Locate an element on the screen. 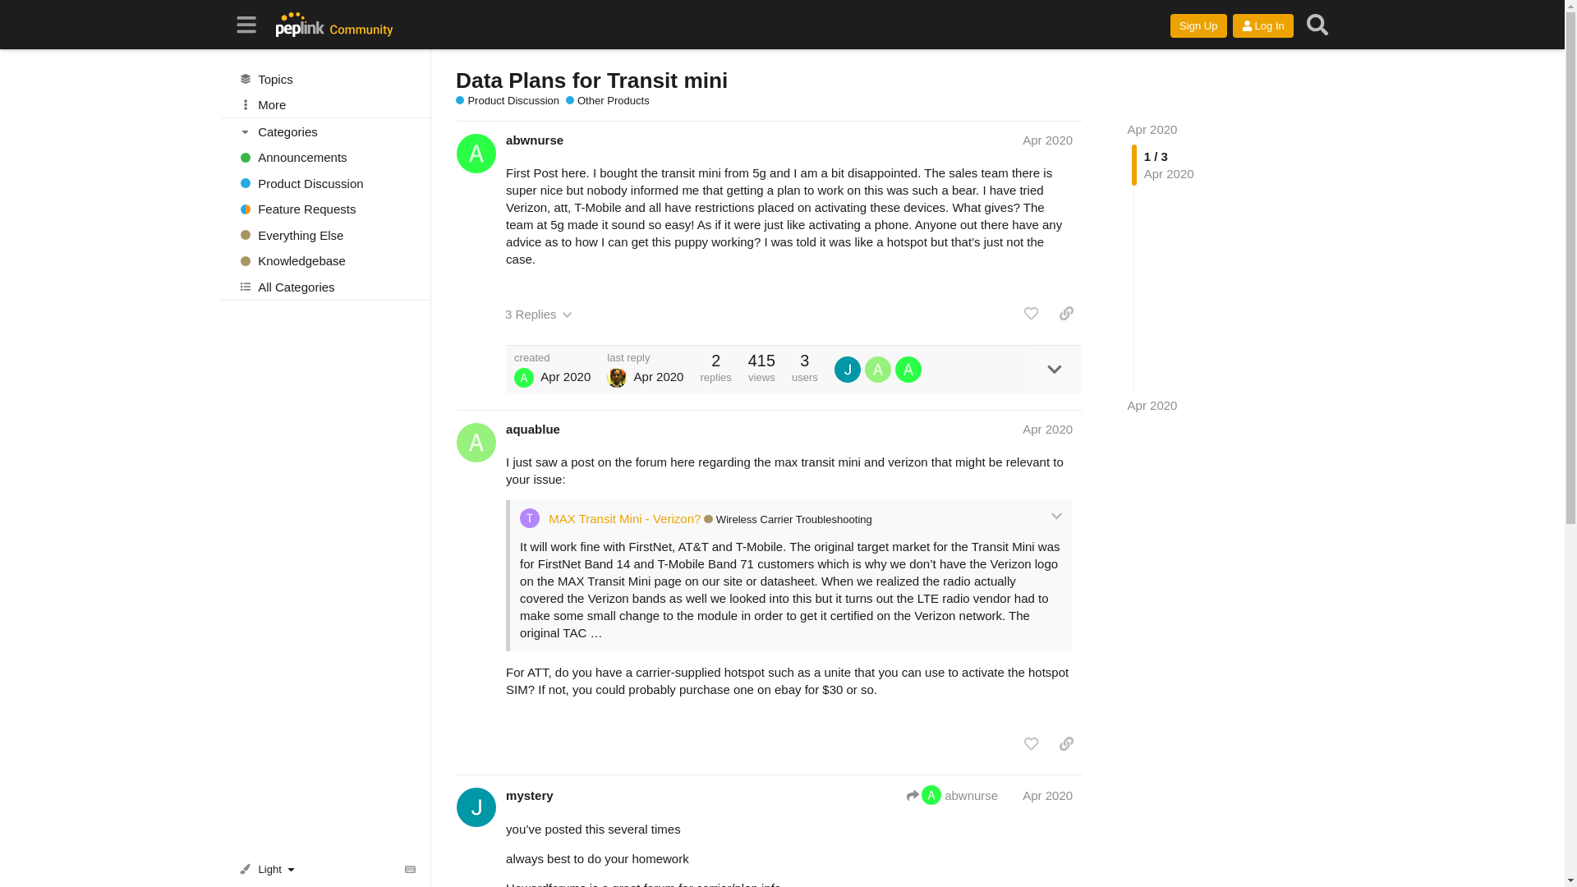  Feature Requests is located at coordinates (326, 209).